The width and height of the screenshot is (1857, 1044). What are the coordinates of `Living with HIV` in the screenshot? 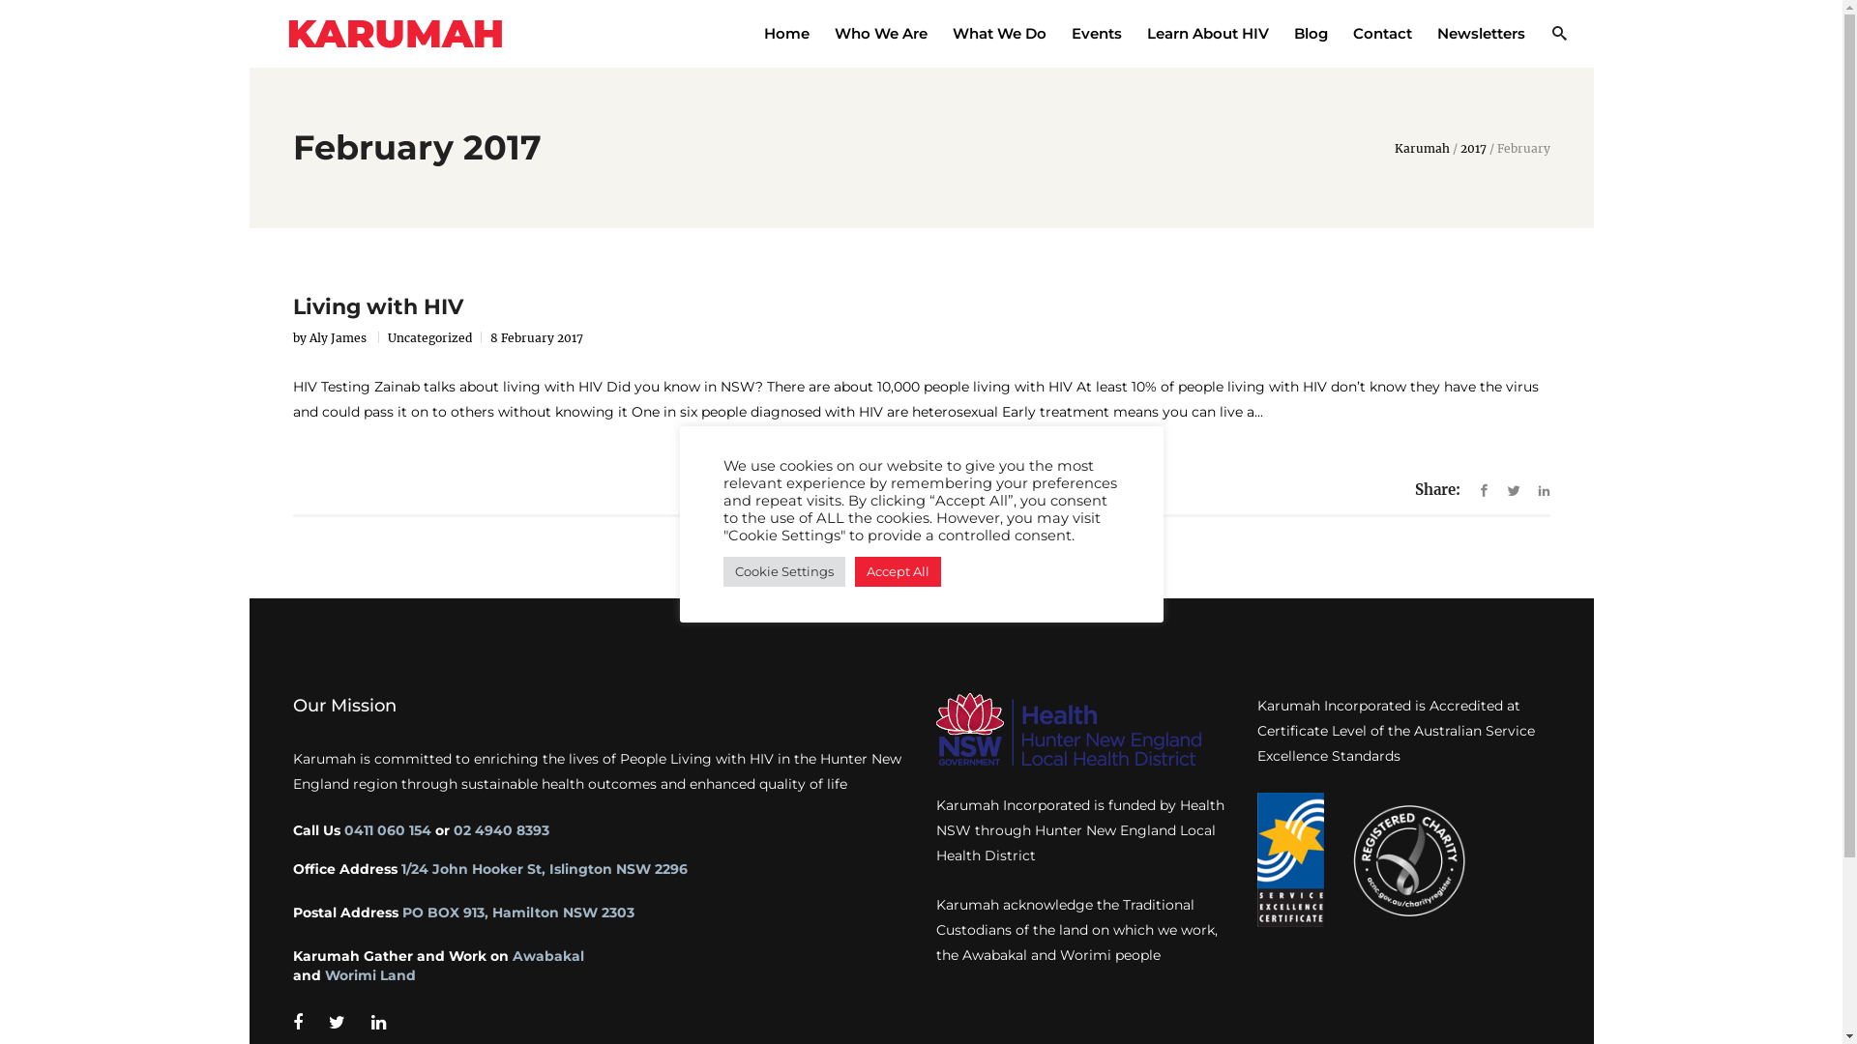 It's located at (377, 307).